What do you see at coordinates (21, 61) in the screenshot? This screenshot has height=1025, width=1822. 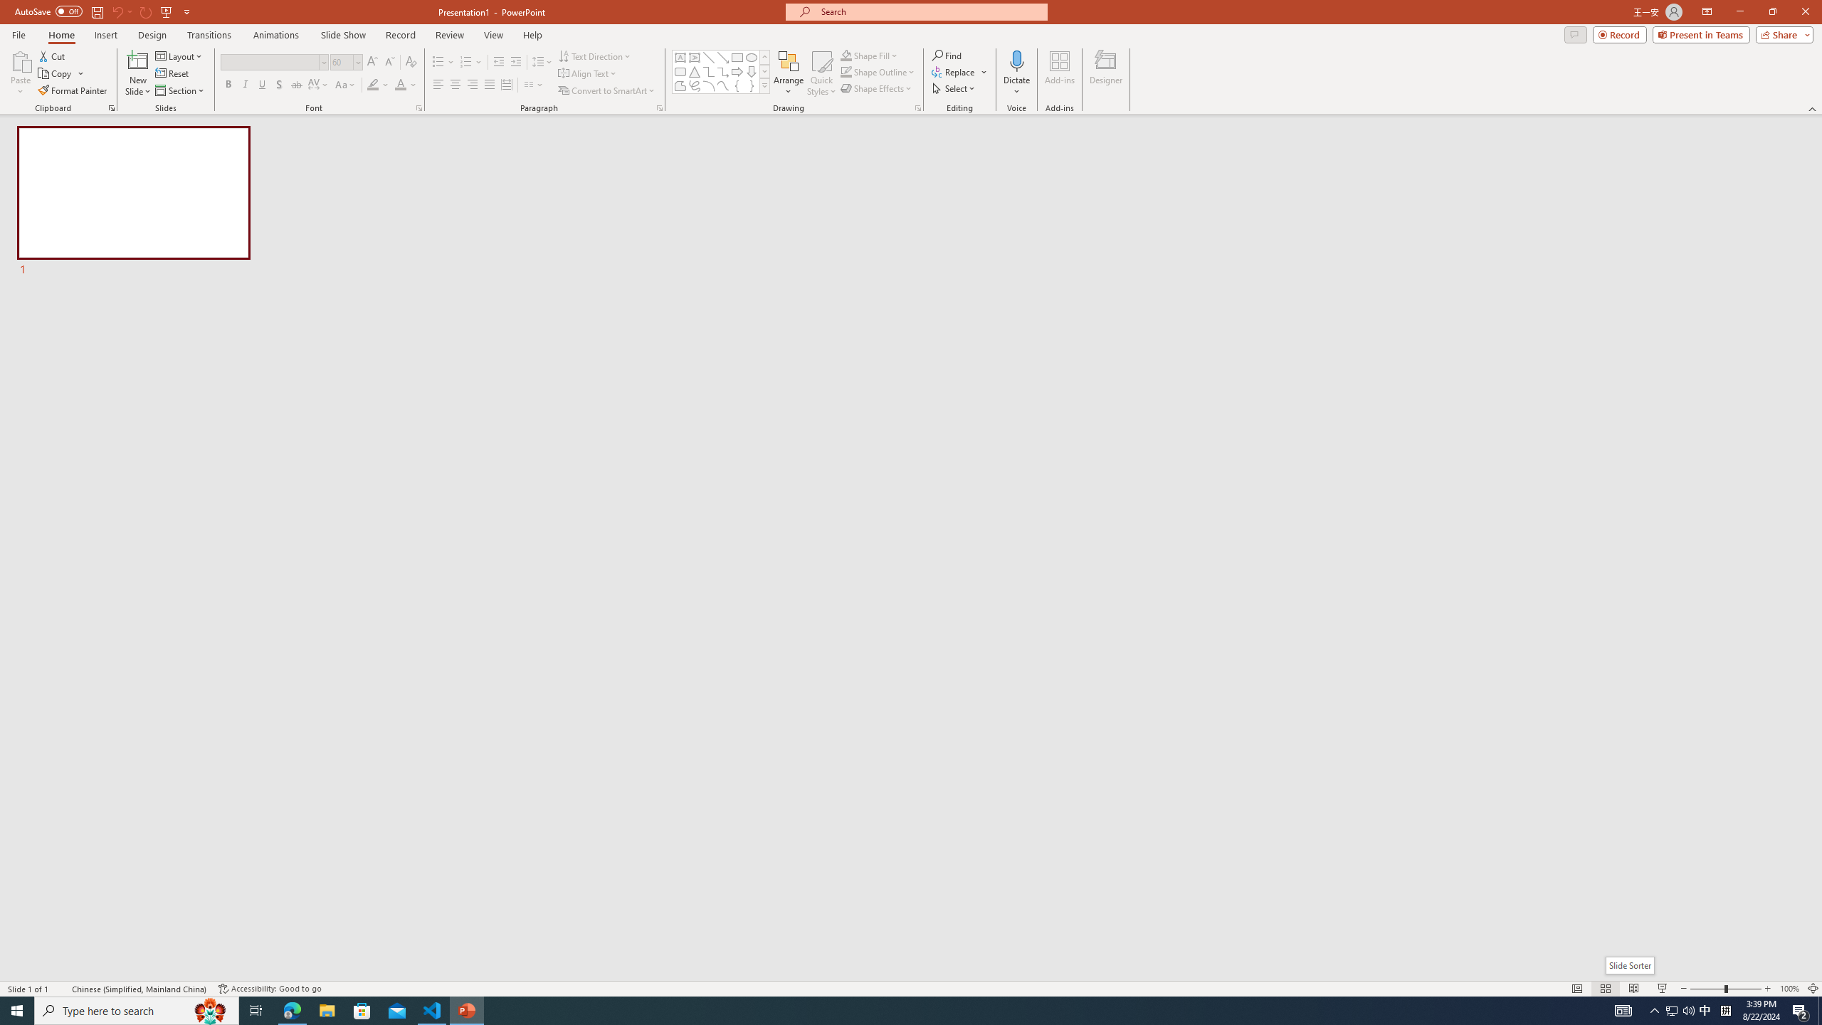 I see `Paste` at bounding box center [21, 61].